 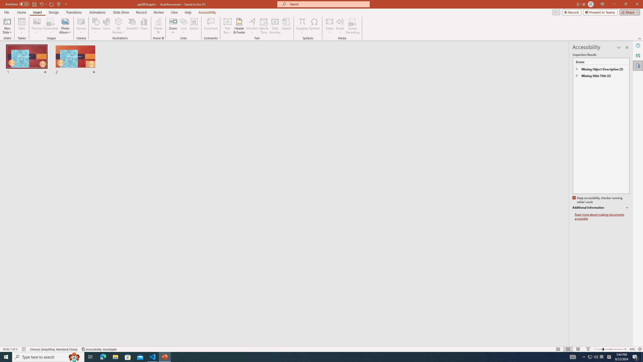 I want to click on Power BI, so click(x=158, y=26).